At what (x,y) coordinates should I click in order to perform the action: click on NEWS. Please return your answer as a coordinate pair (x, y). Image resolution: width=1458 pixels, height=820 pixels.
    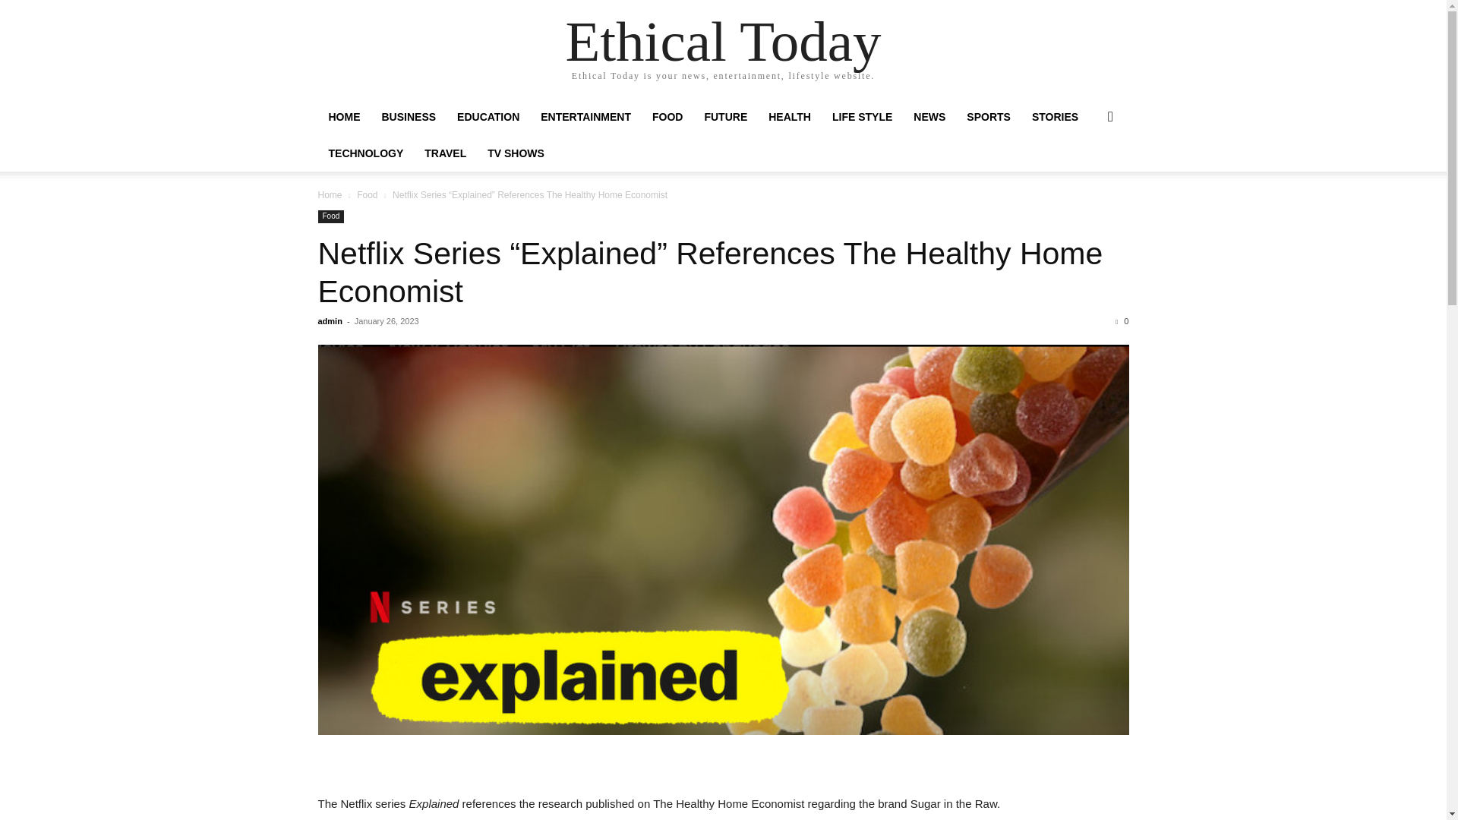
    Looking at the image, I should click on (929, 117).